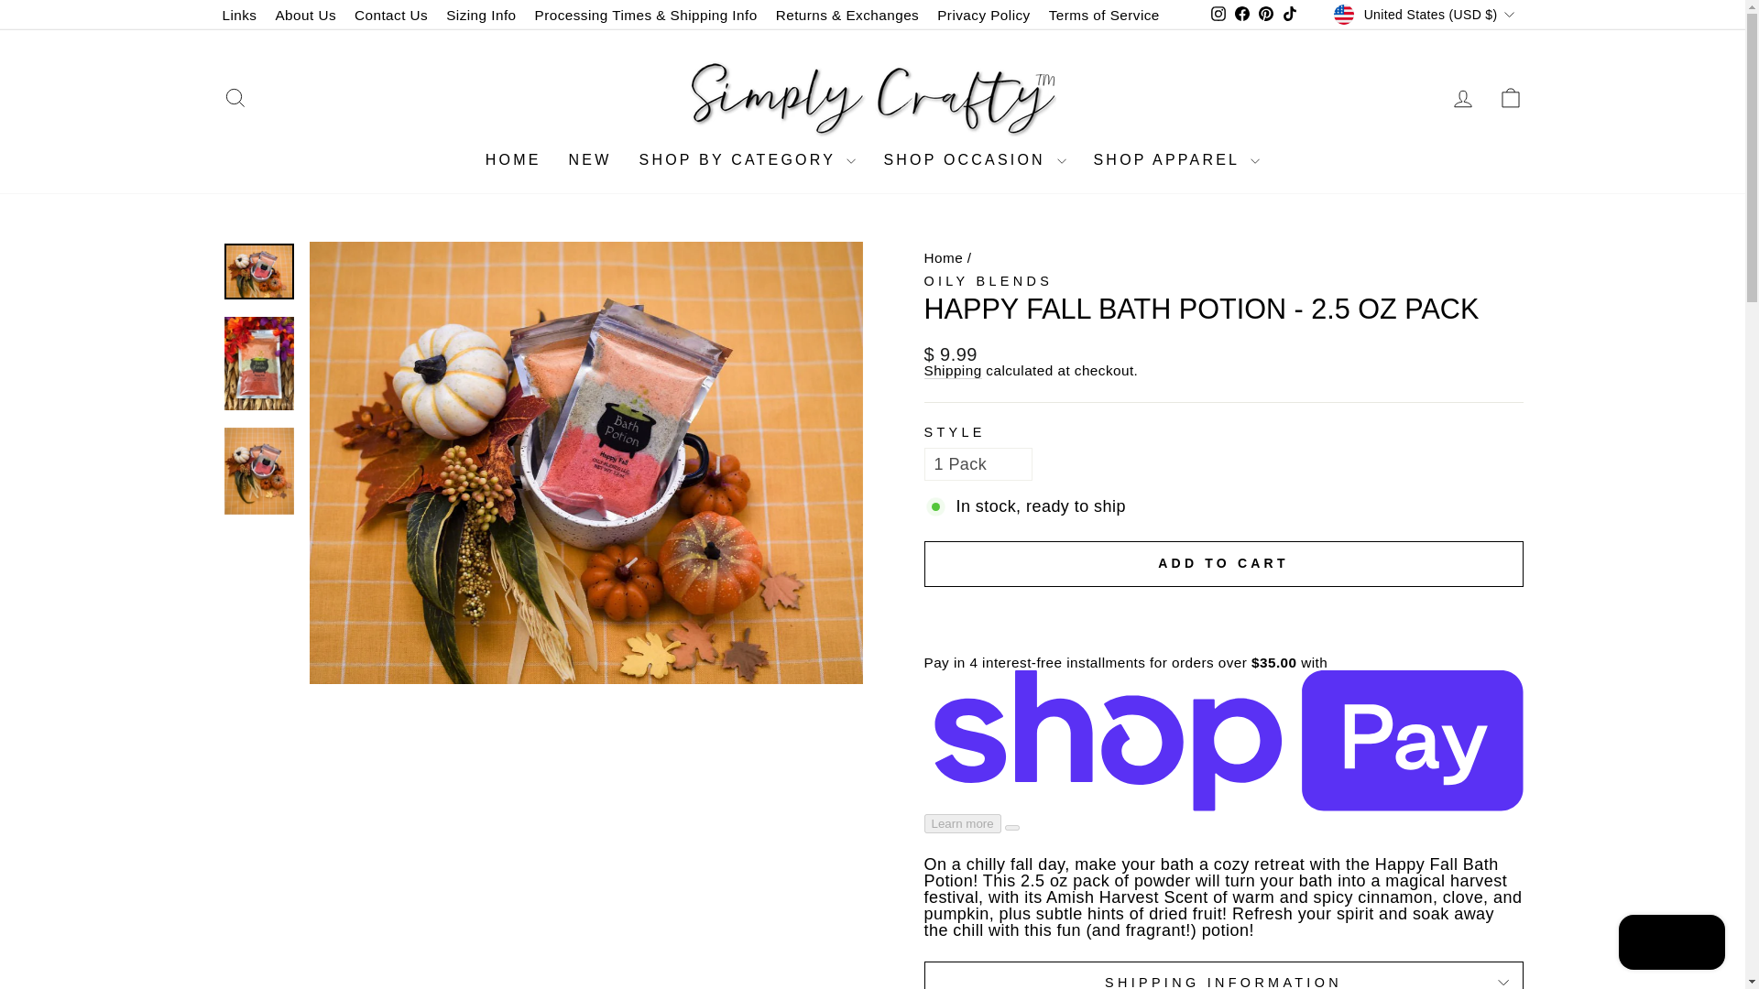  What do you see at coordinates (1462, 99) in the screenshot?
I see `ACCOUNT` at bounding box center [1462, 99].